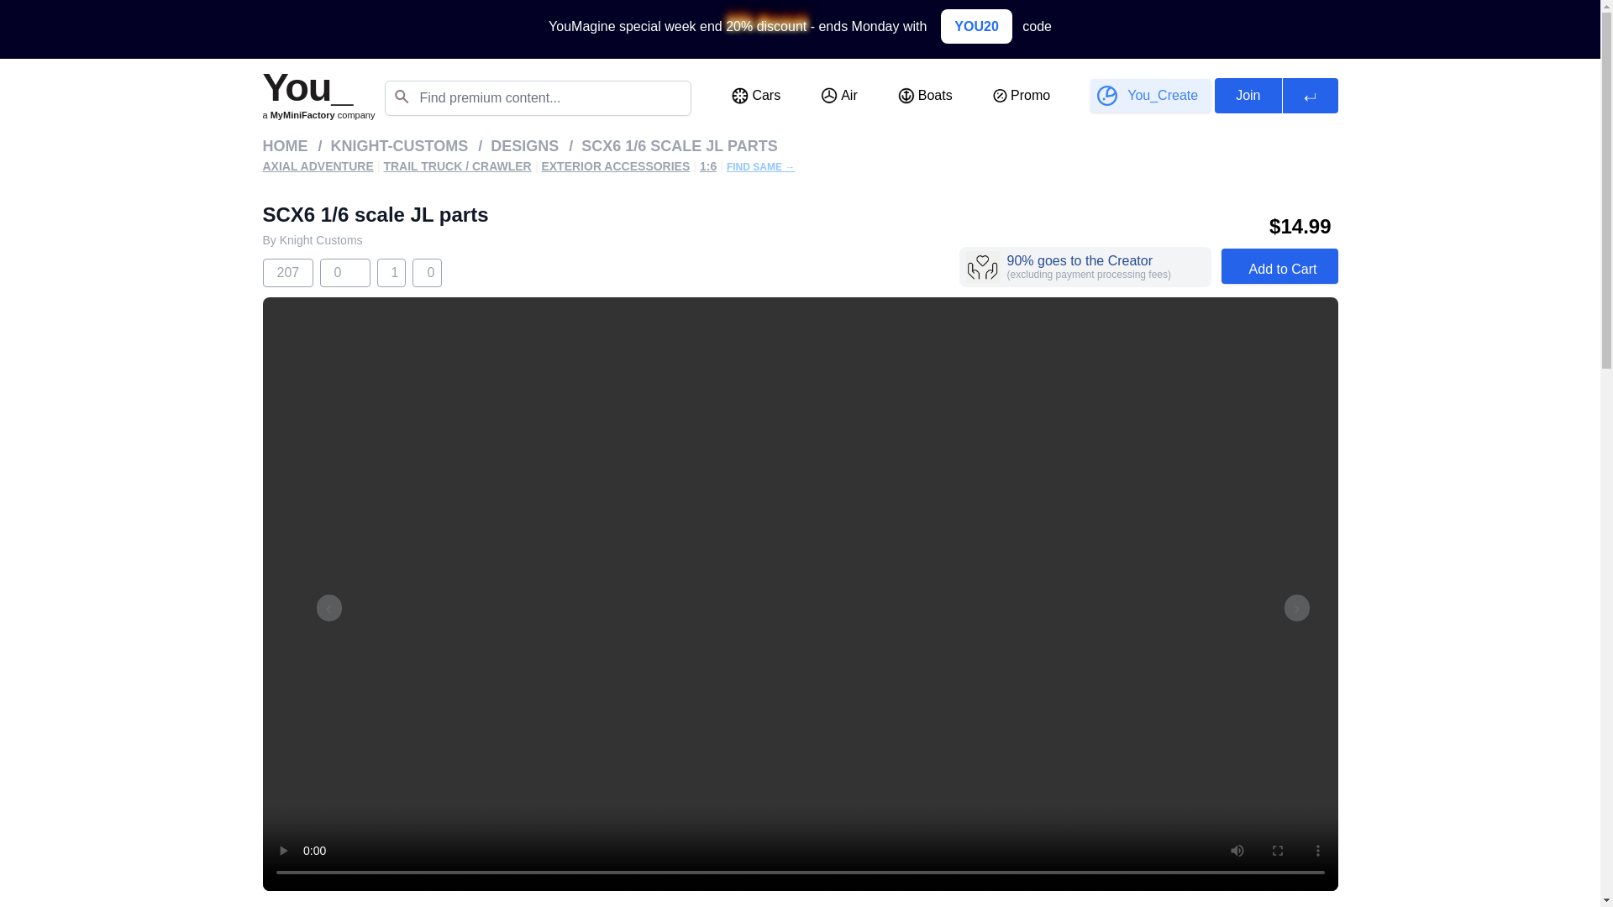 The image size is (1613, 907). I want to click on  Promo, so click(1022, 95).